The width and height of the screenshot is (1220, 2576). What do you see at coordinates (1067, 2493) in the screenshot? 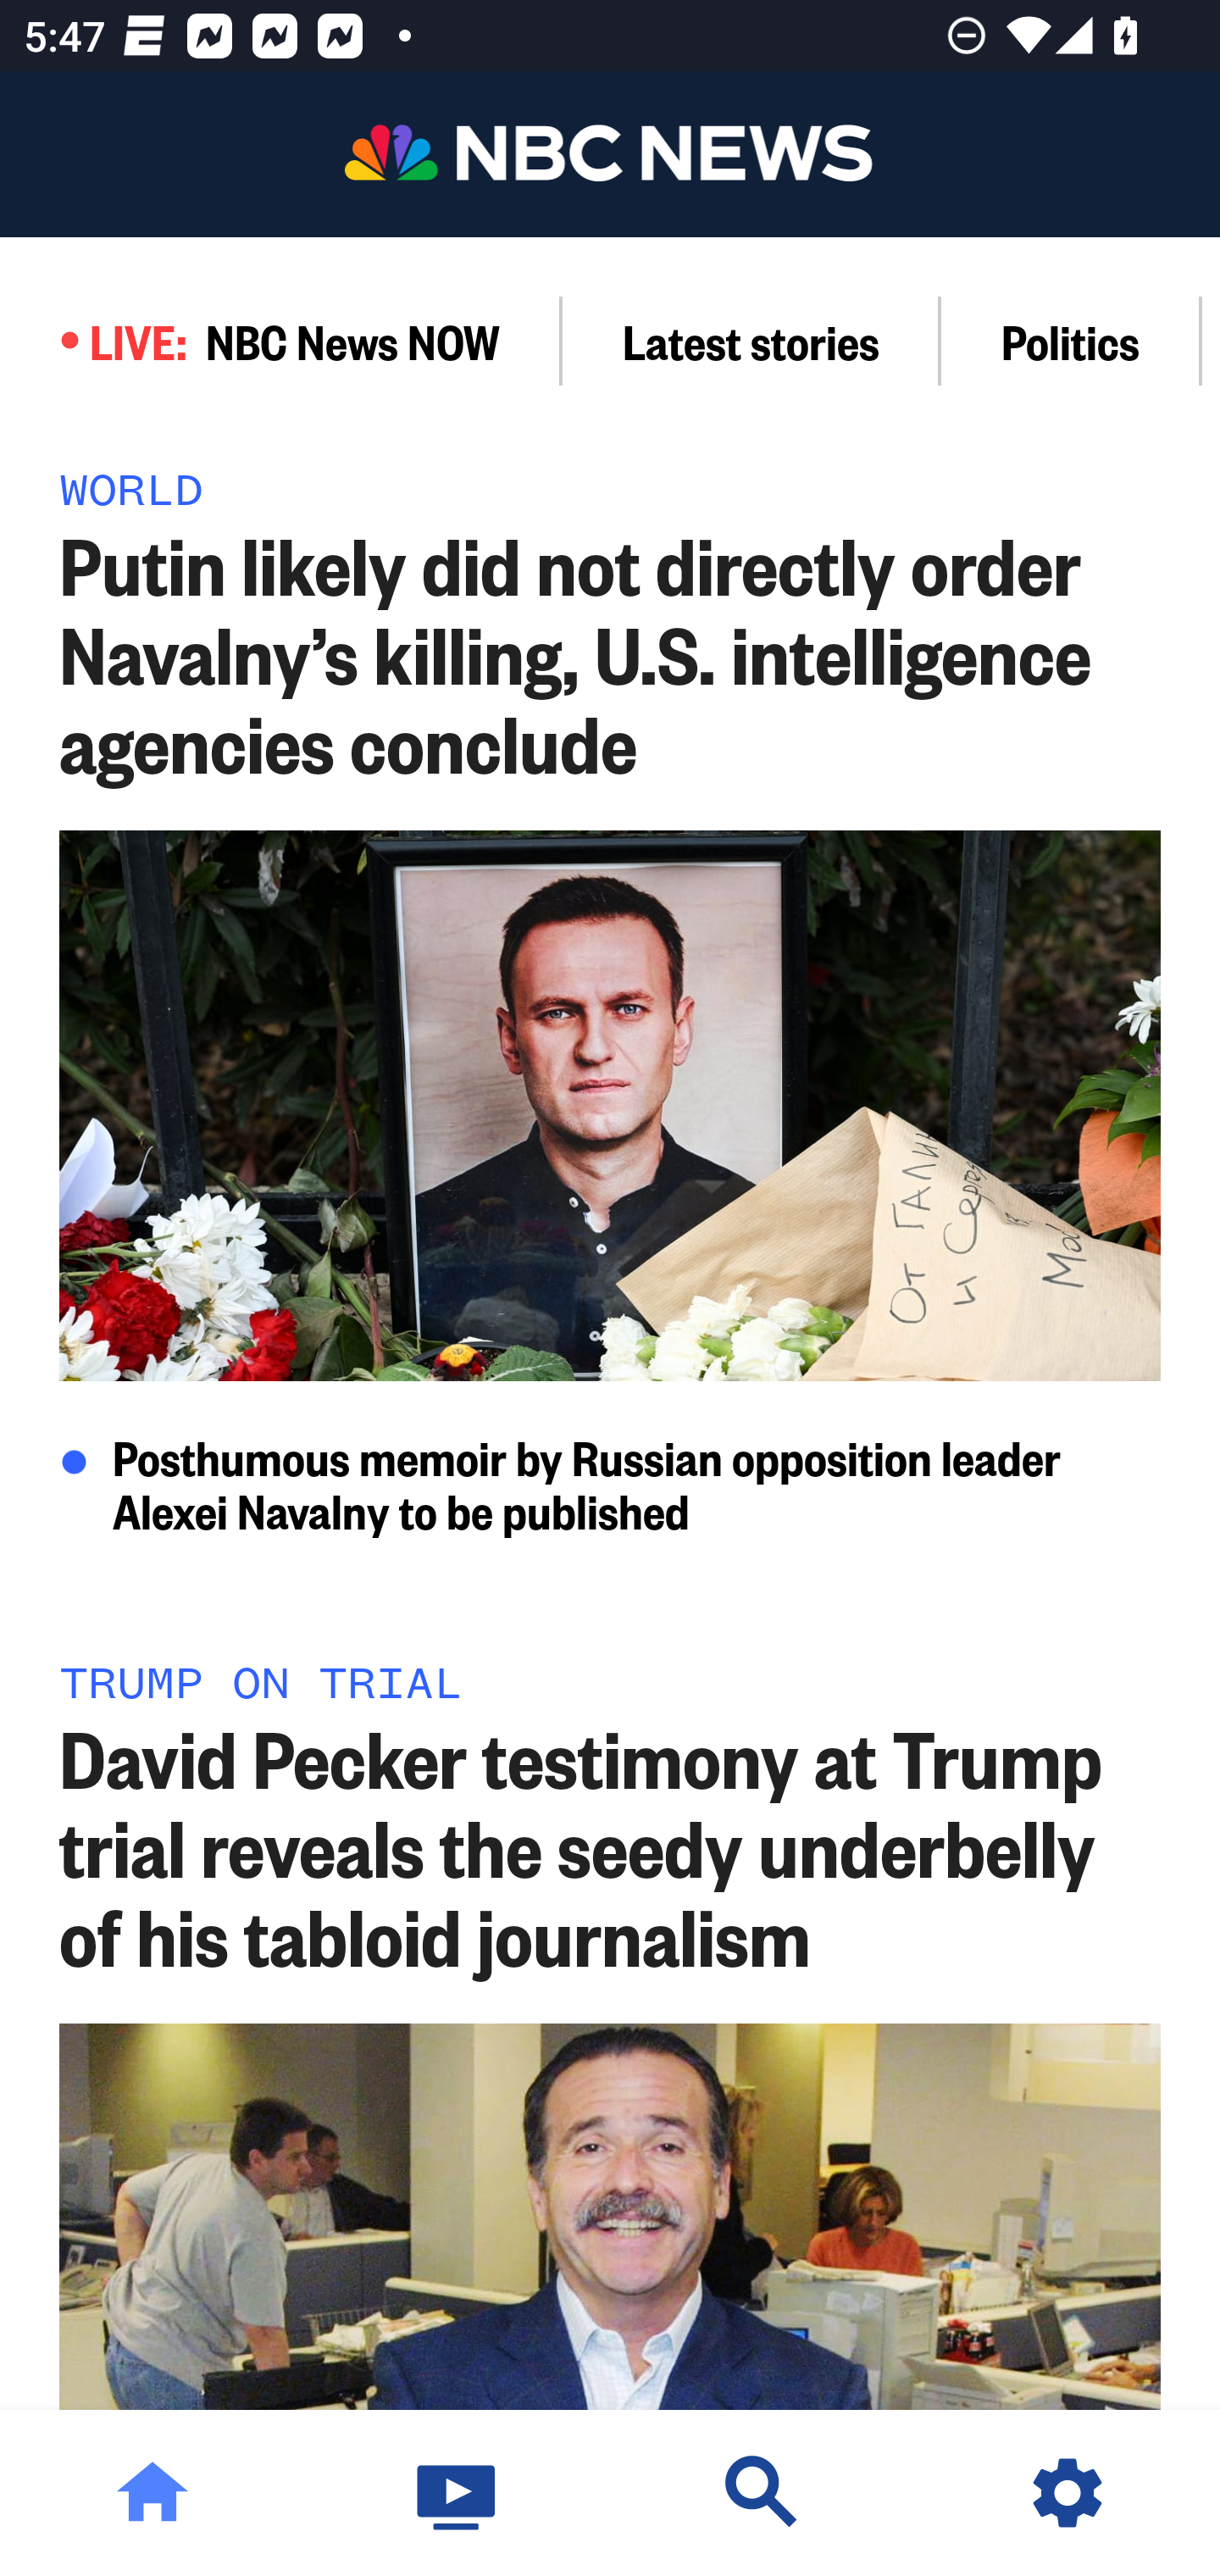
I see `Settings` at bounding box center [1067, 2493].